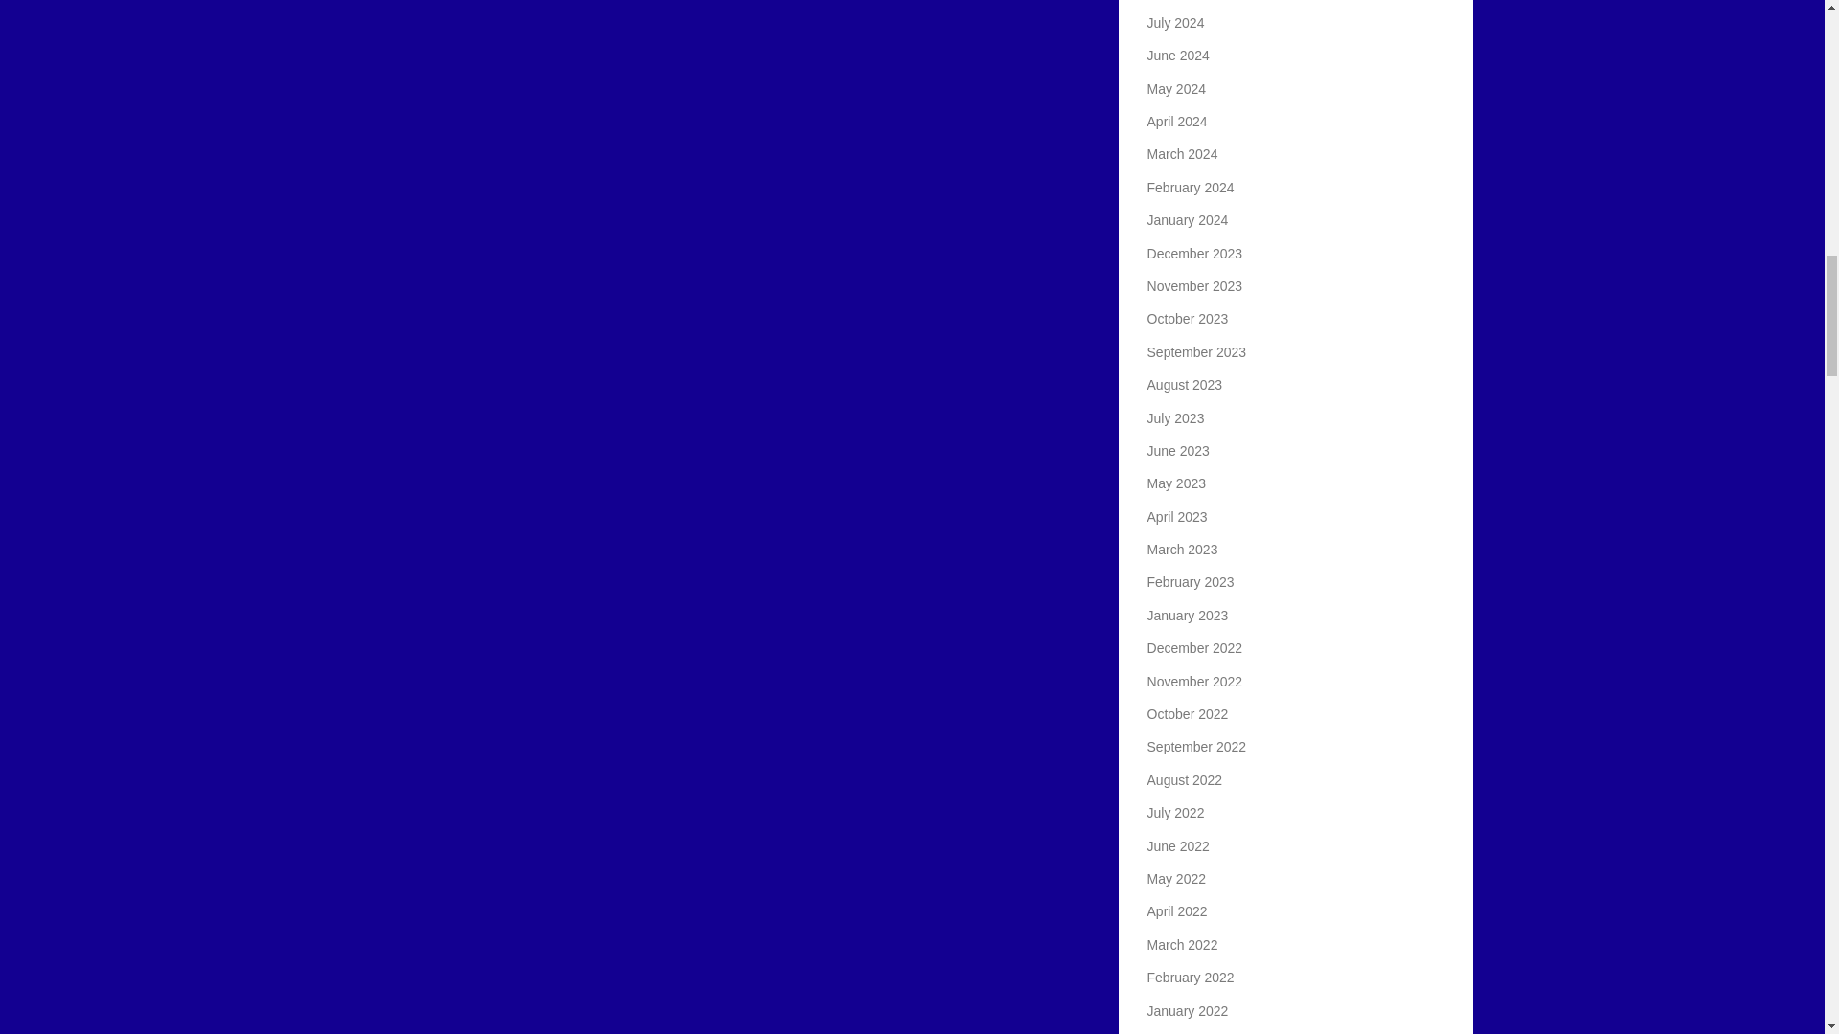 The image size is (1839, 1034). I want to click on February 2024, so click(1191, 188).